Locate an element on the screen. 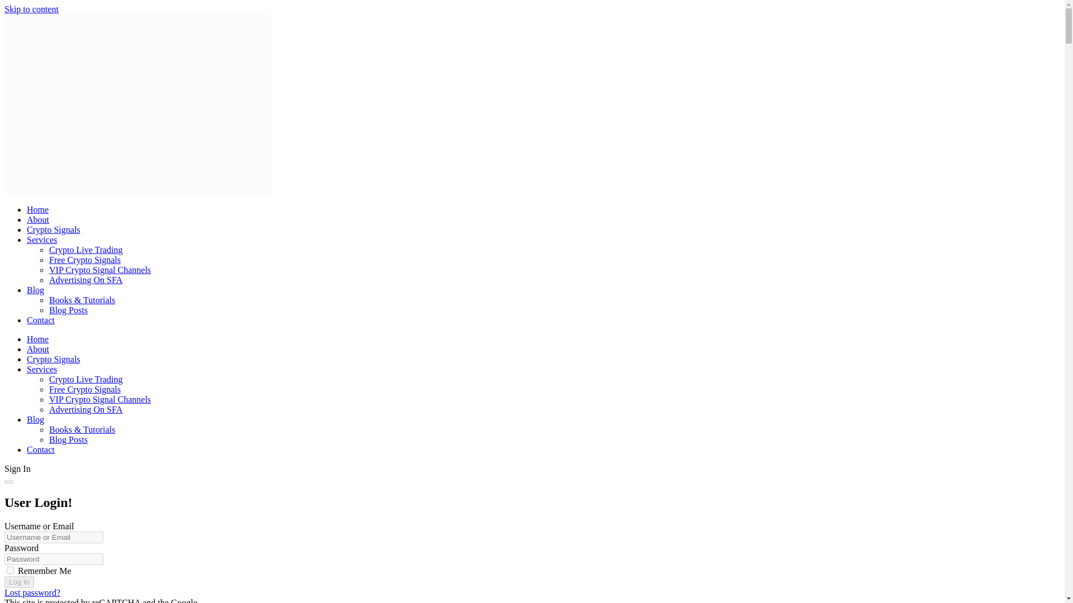  Free Crypto Signals is located at coordinates (85, 390).